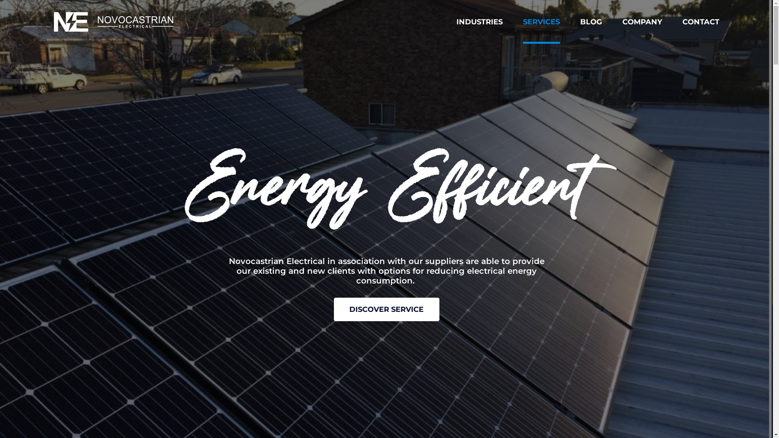  What do you see at coordinates (541, 22) in the screenshot?
I see `SERVICES` at bounding box center [541, 22].